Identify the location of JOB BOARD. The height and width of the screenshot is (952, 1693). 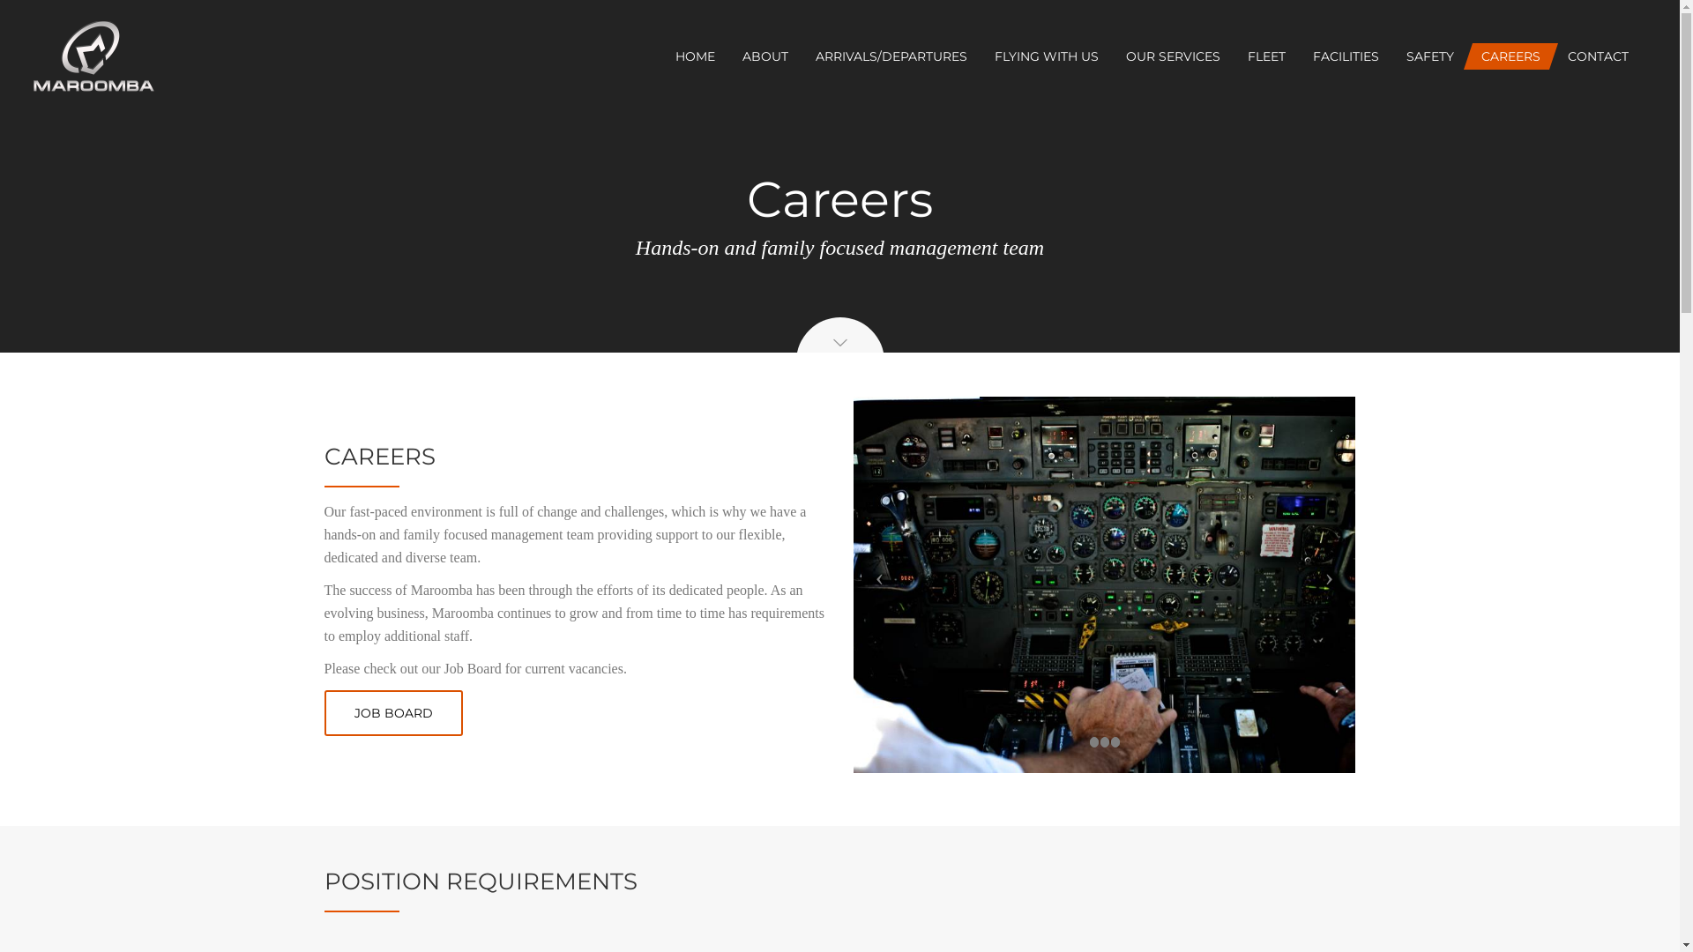
(393, 713).